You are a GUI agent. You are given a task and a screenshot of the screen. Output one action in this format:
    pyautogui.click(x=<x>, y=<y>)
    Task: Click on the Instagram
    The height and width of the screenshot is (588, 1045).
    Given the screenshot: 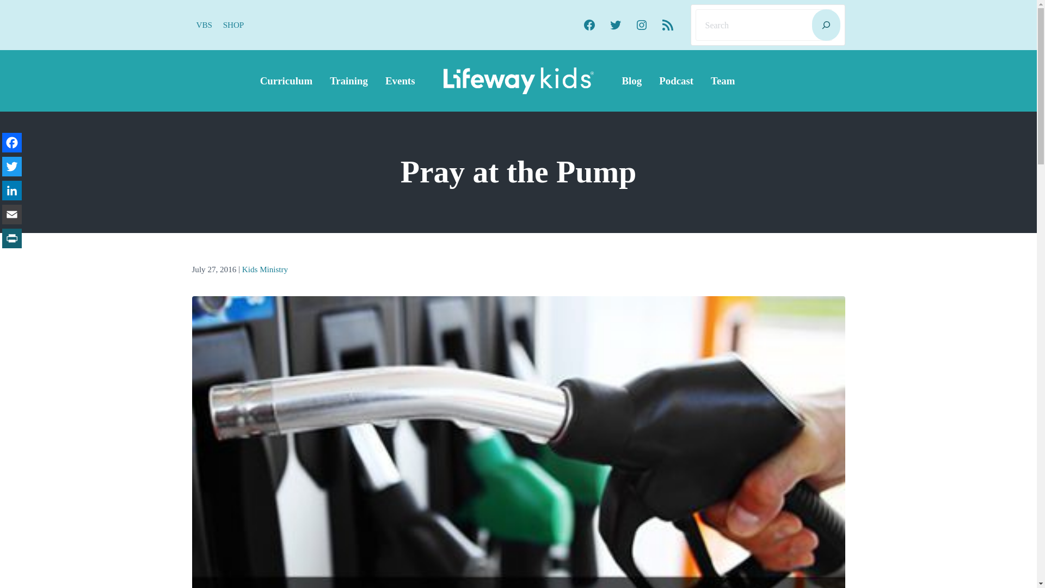 What is the action you would take?
    pyautogui.click(x=641, y=25)
    